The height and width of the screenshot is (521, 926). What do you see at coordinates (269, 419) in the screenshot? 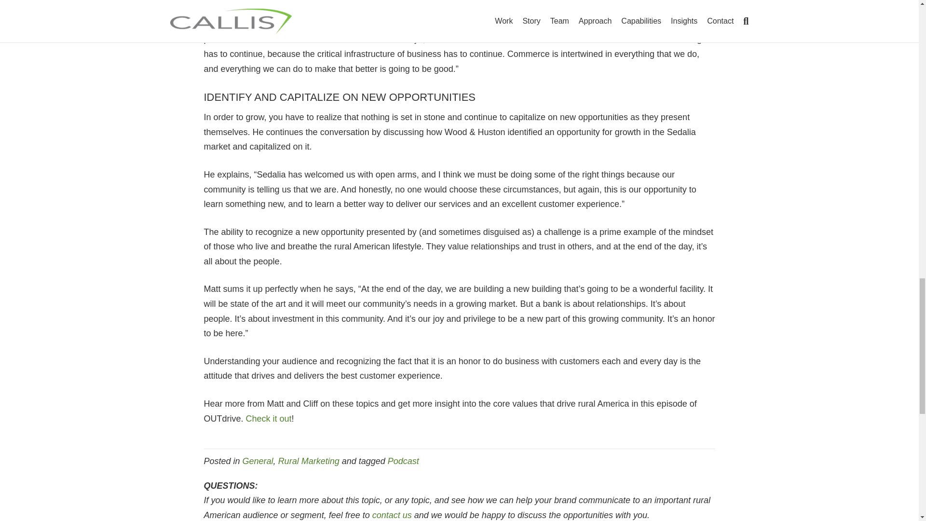
I see `Check it out` at bounding box center [269, 419].